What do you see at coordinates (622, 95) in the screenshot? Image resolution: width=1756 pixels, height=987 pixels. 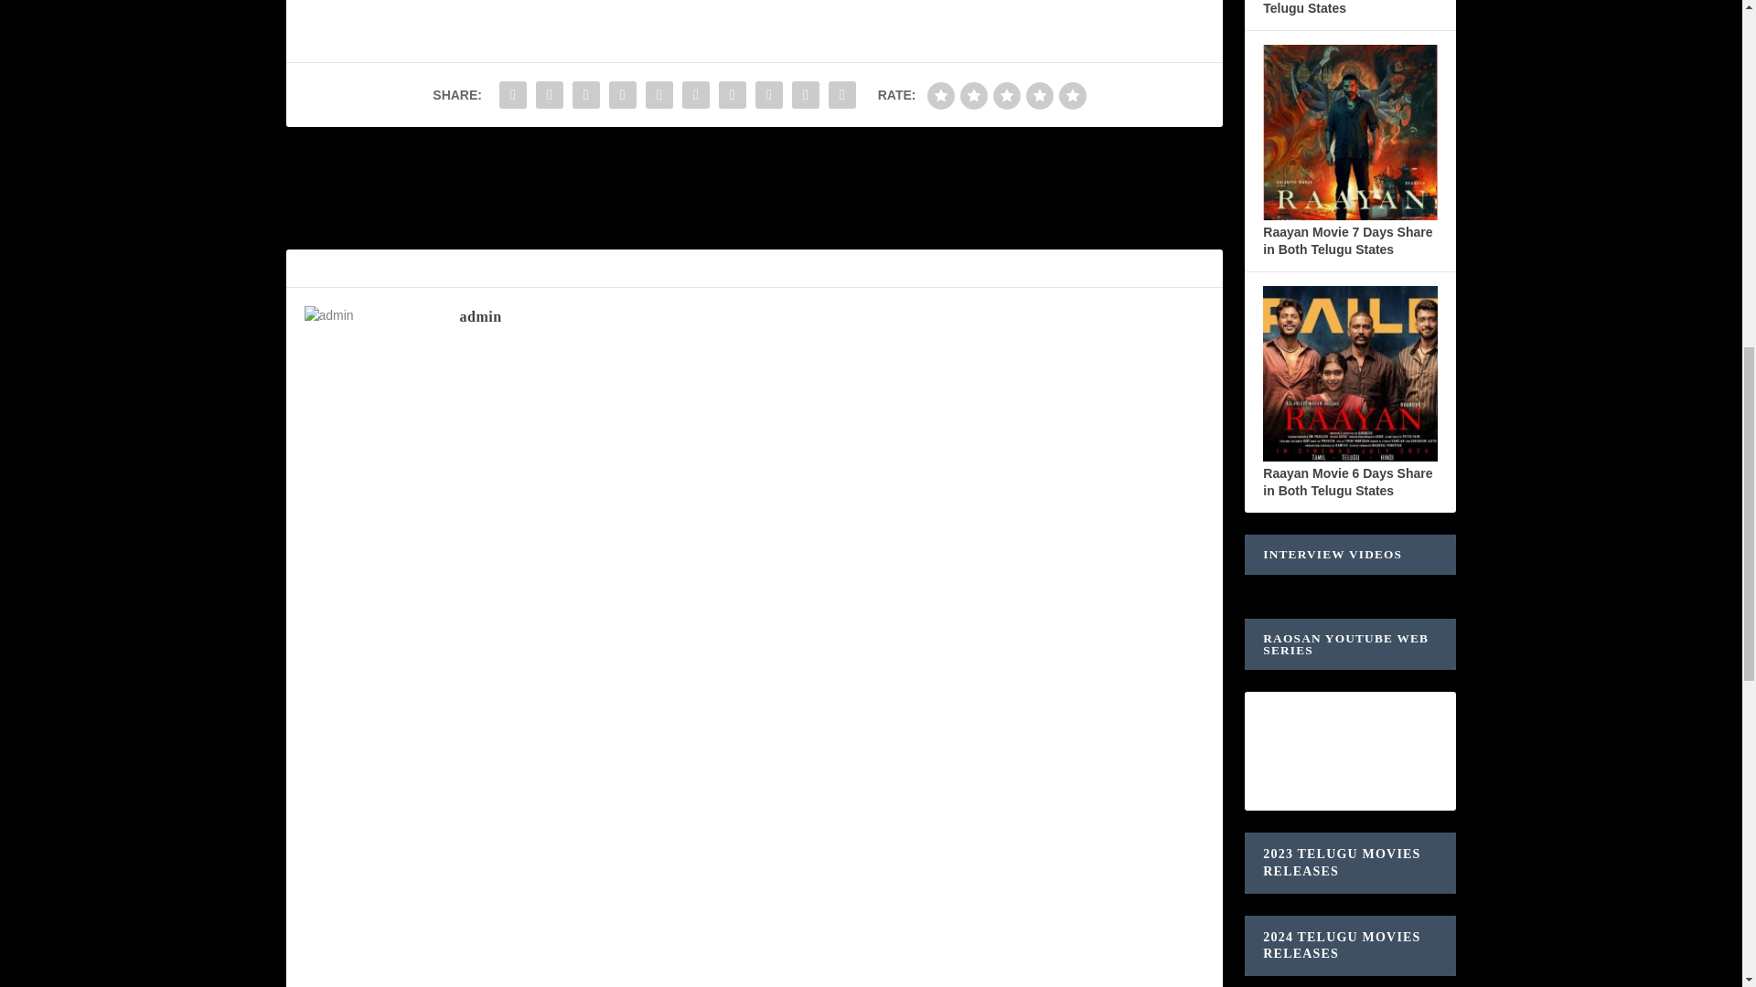 I see `Share "Sudigadu SUDIGALI hits Hyderabad" via Tumblr` at bounding box center [622, 95].